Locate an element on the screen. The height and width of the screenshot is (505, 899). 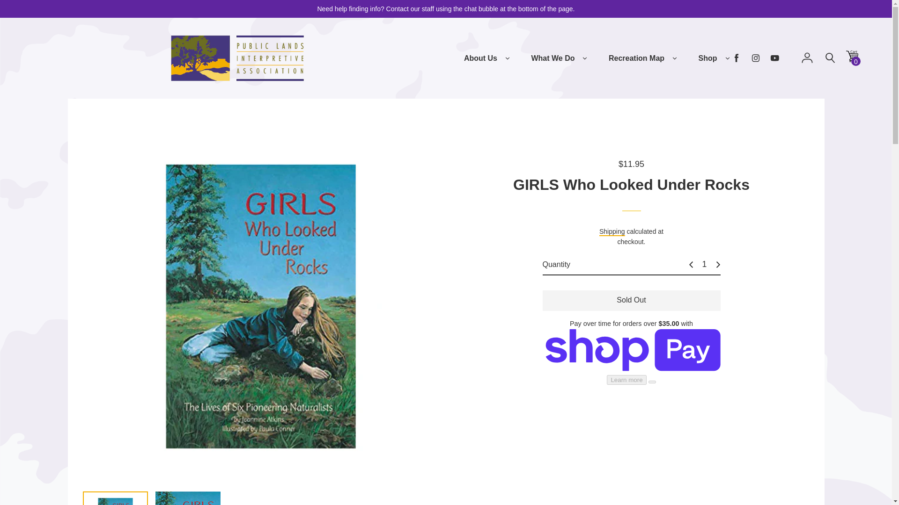
What We Do is located at coordinates (553, 58).